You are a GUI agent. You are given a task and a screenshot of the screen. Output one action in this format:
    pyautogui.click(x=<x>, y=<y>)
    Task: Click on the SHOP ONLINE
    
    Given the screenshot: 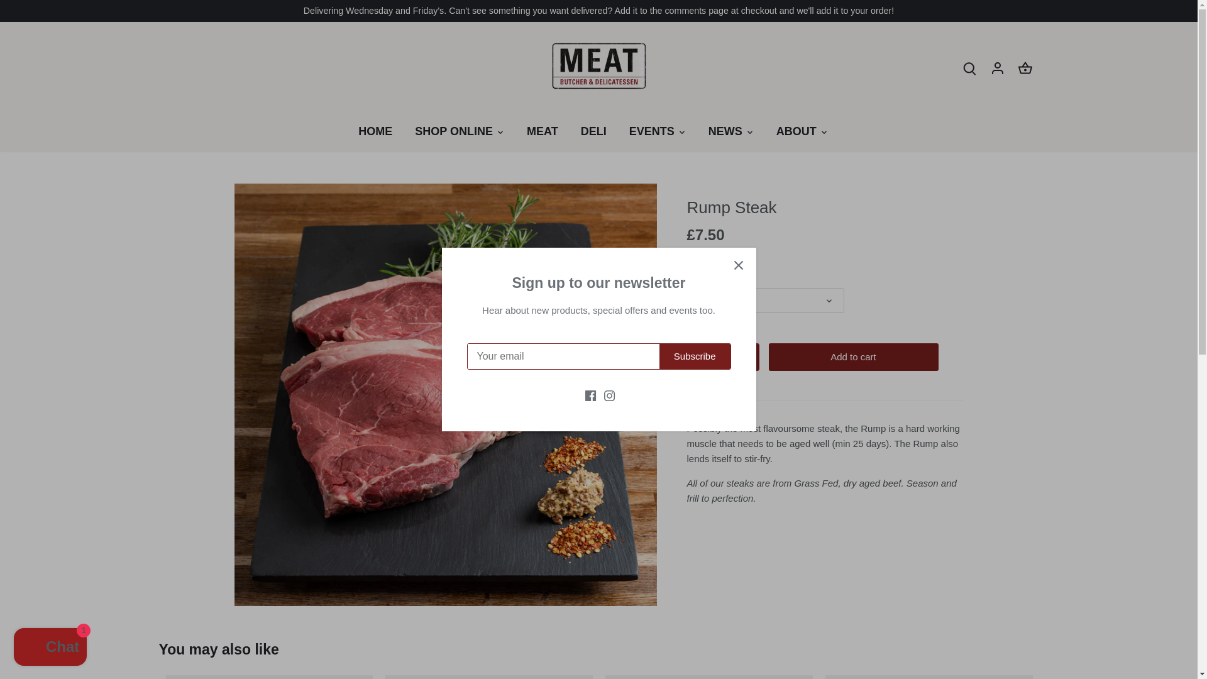 What is the action you would take?
    pyautogui.click(x=454, y=131)
    